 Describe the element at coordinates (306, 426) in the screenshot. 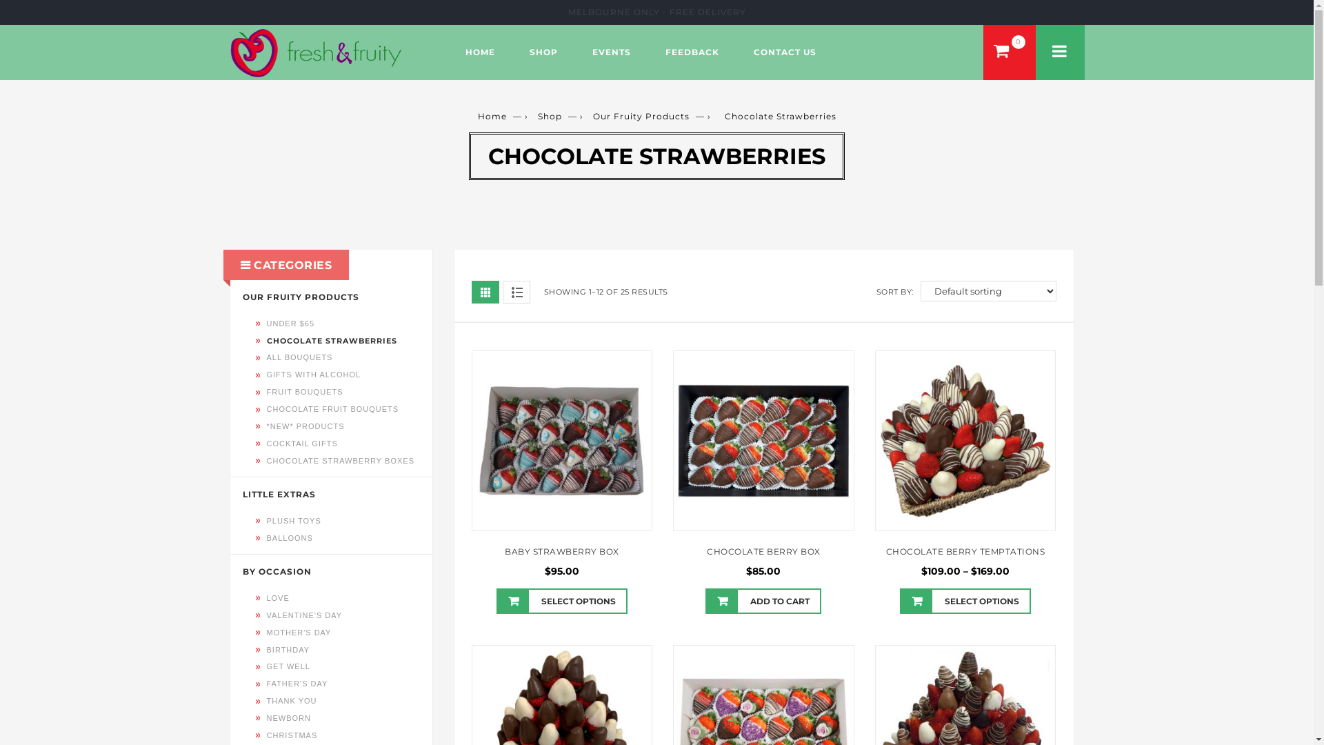

I see `*NEW* PRODUCTS` at that location.